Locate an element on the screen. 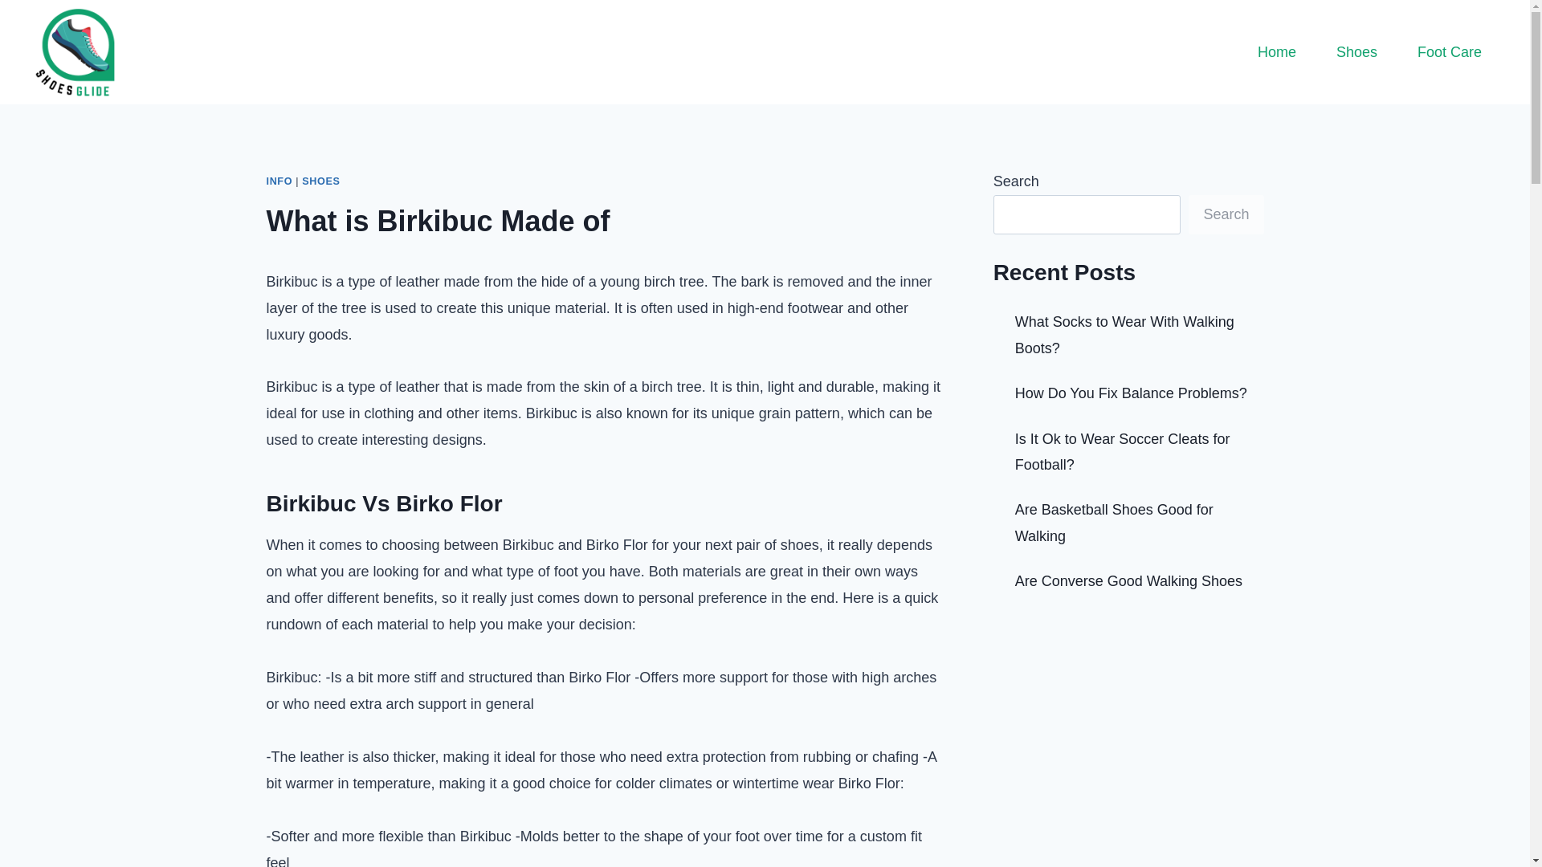 The width and height of the screenshot is (1542, 867). Shoes is located at coordinates (1356, 51).